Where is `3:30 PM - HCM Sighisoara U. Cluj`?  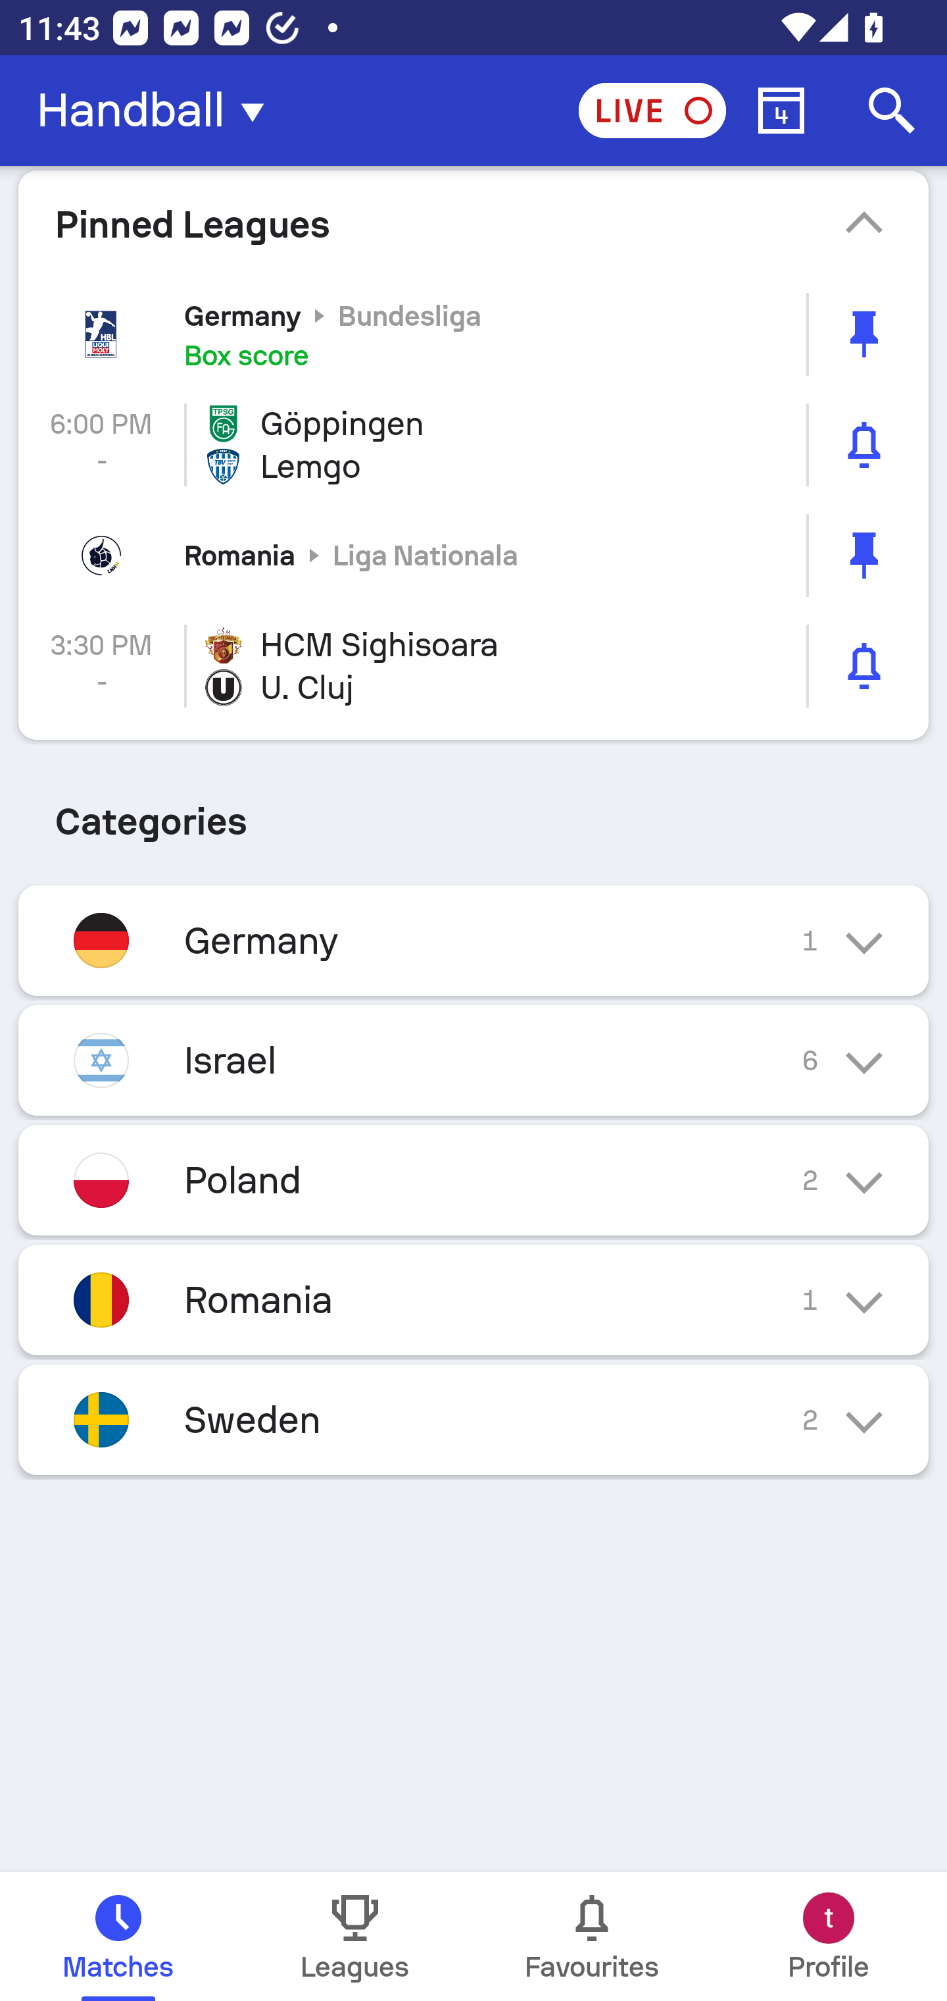 3:30 PM - HCM Sighisoara U. Cluj is located at coordinates (473, 666).